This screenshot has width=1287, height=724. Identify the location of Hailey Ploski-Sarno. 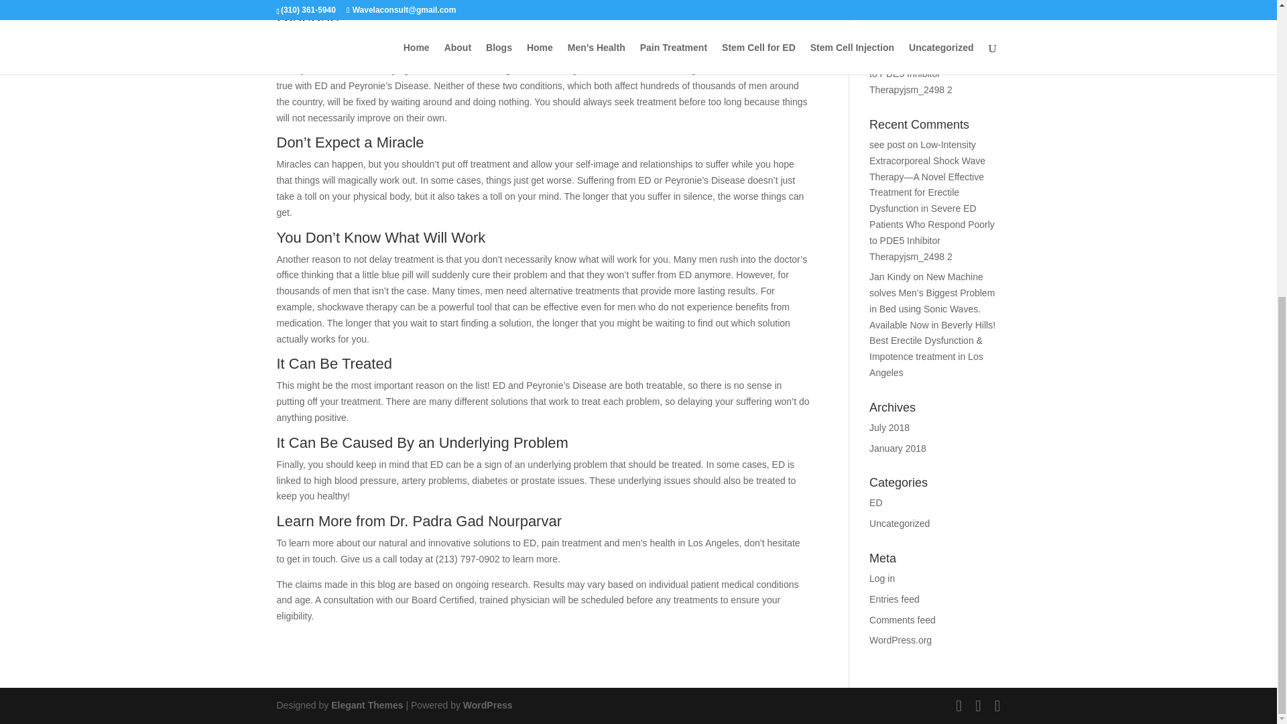
(329, 39).